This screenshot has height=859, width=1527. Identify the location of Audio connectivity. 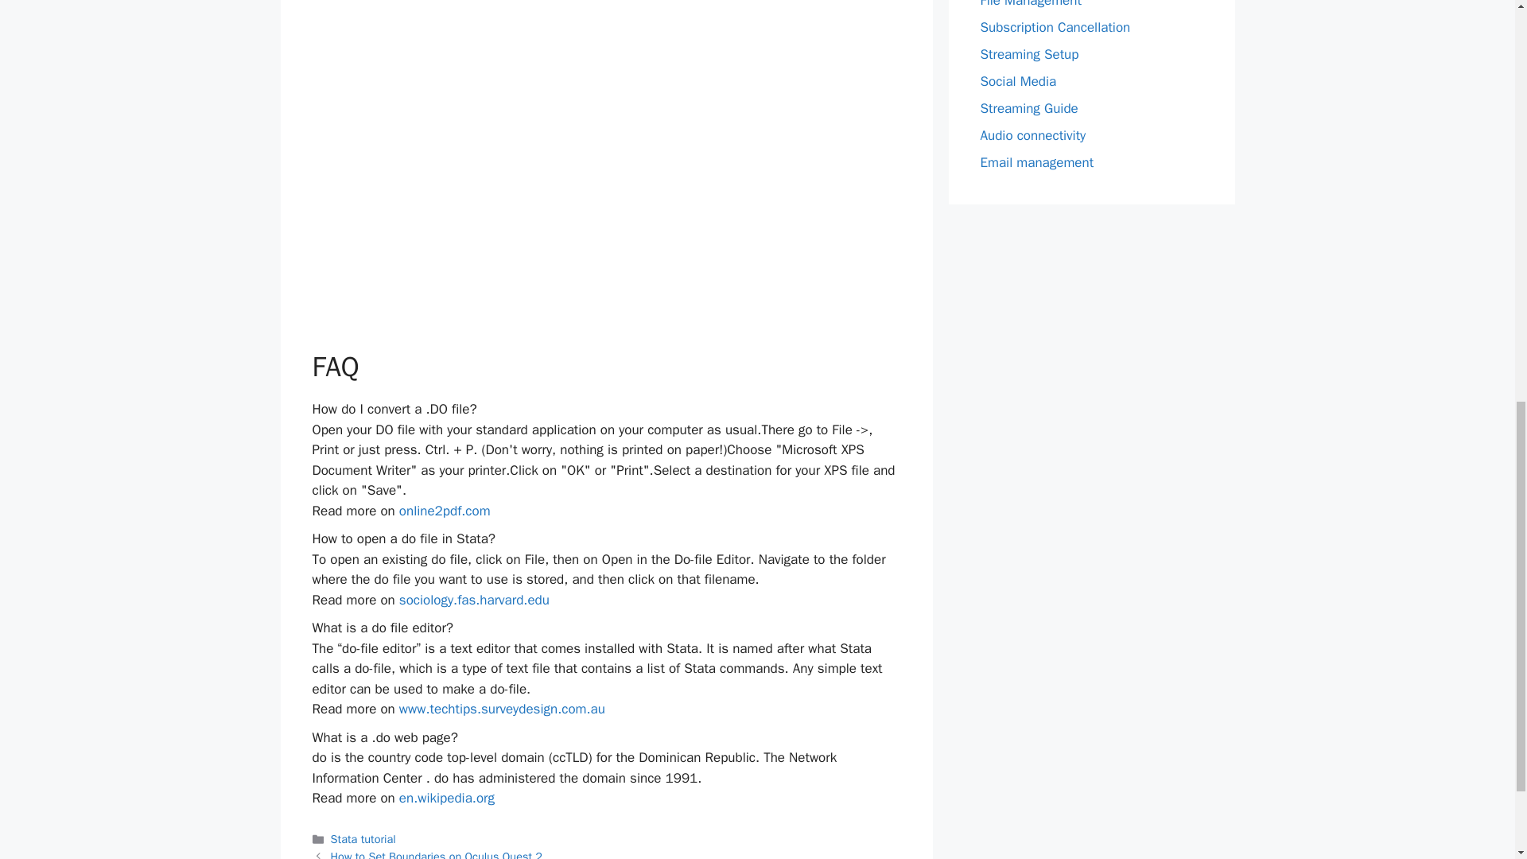
(1032, 135).